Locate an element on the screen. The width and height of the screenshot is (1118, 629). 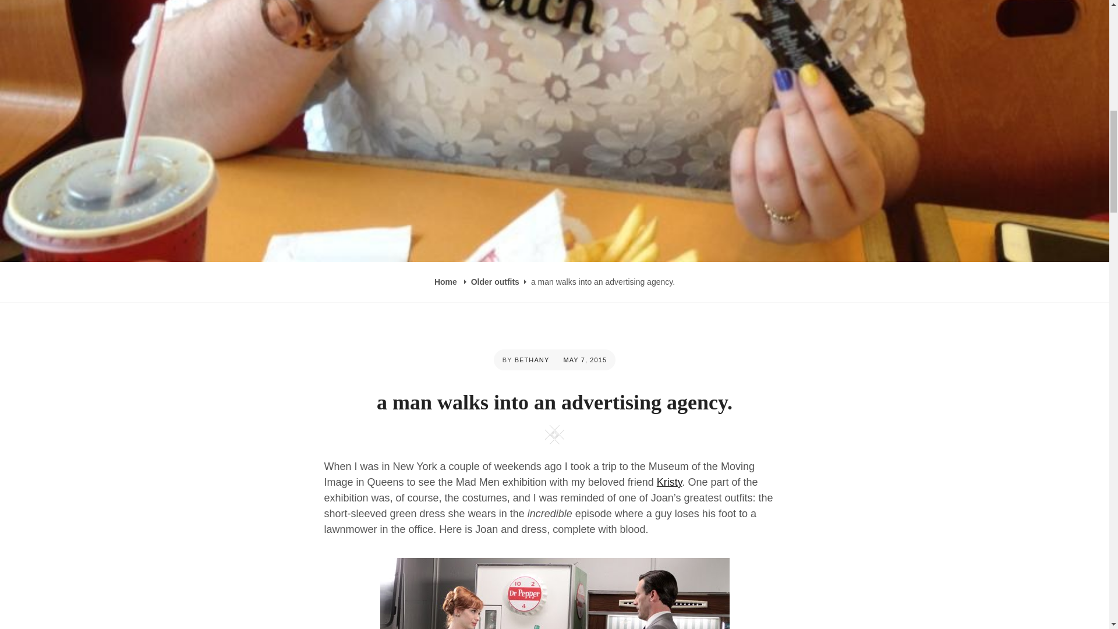
Kristy is located at coordinates (670, 482).